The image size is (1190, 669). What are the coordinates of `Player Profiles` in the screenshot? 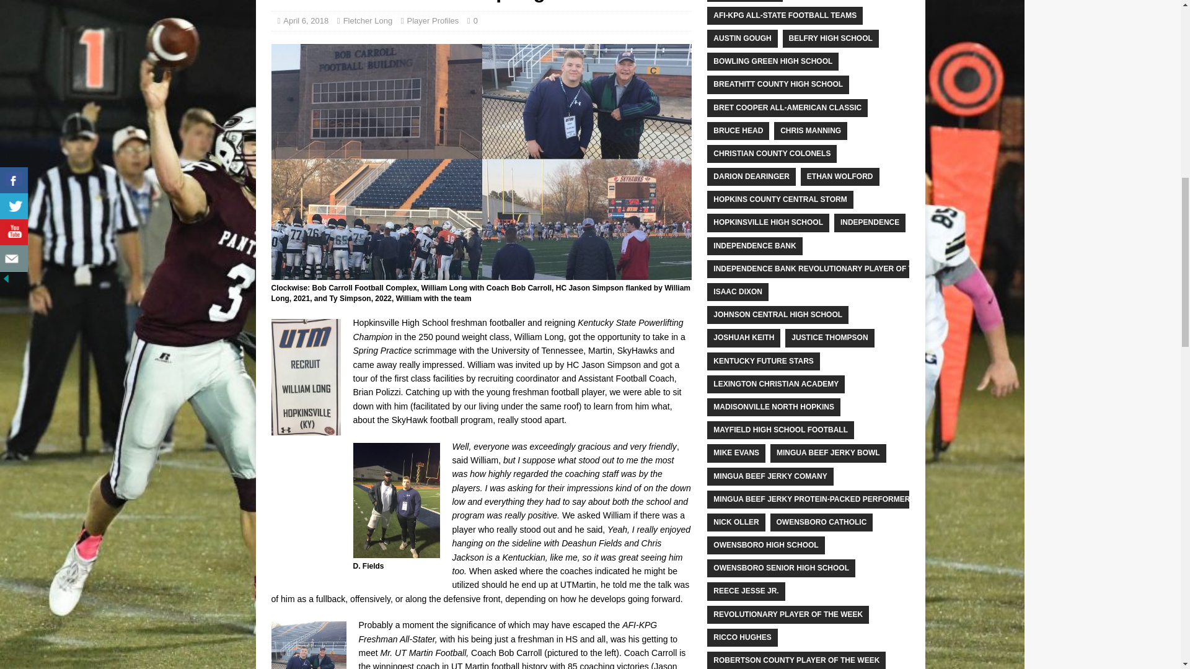 It's located at (433, 20).